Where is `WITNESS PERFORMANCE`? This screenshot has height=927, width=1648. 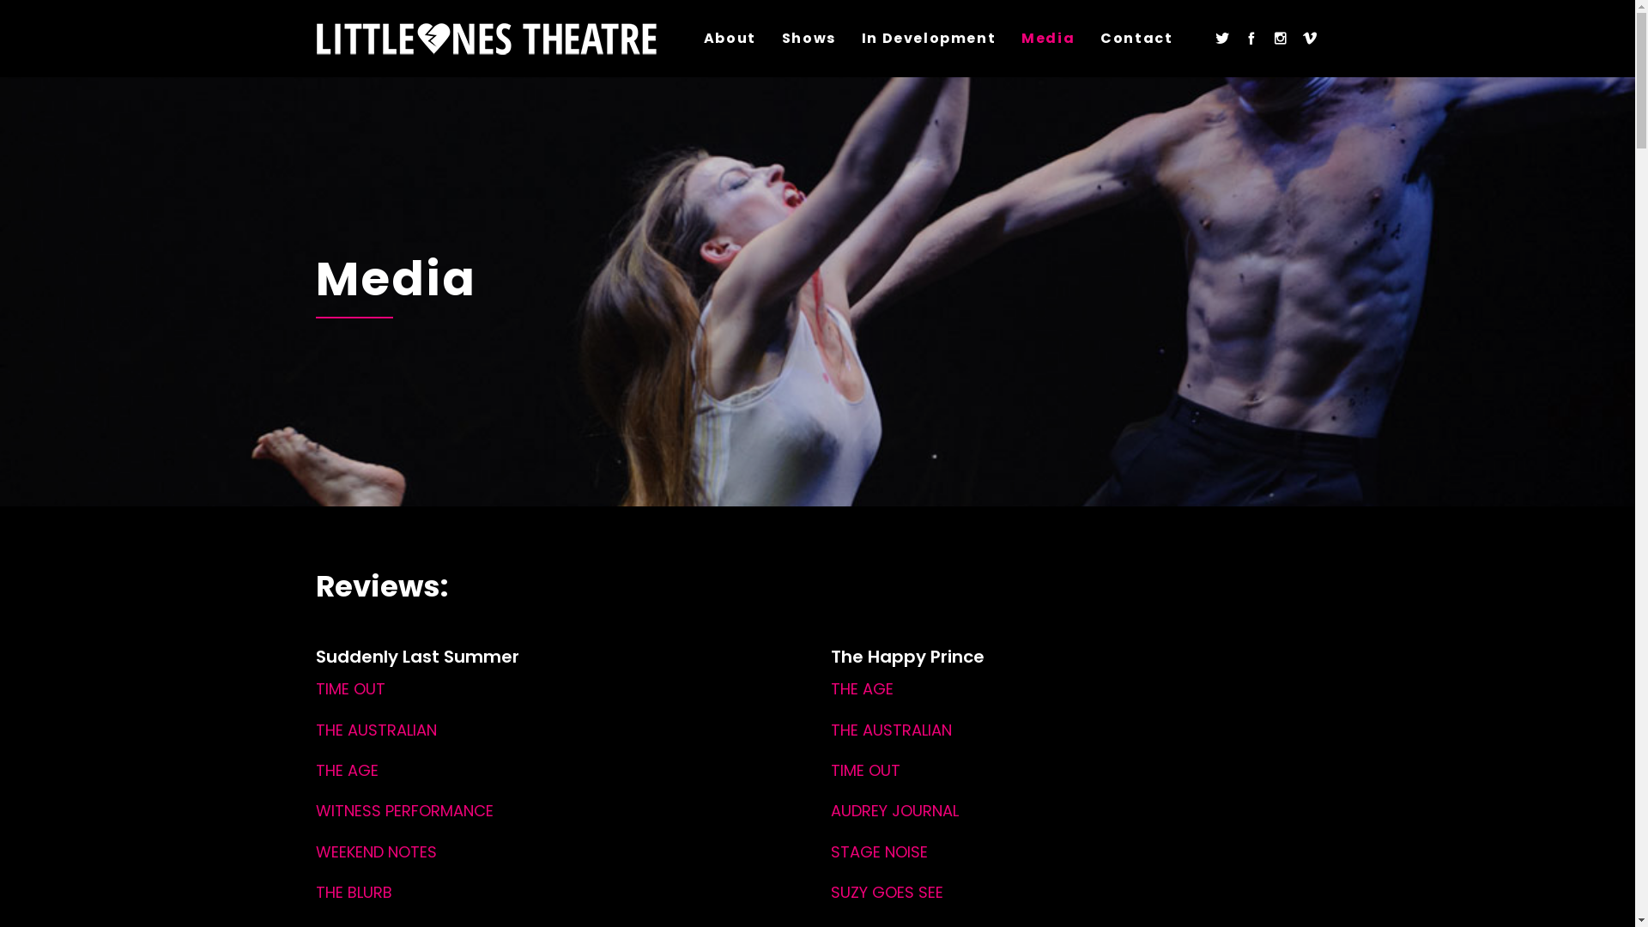
WITNESS PERFORMANCE is located at coordinates (405, 810).